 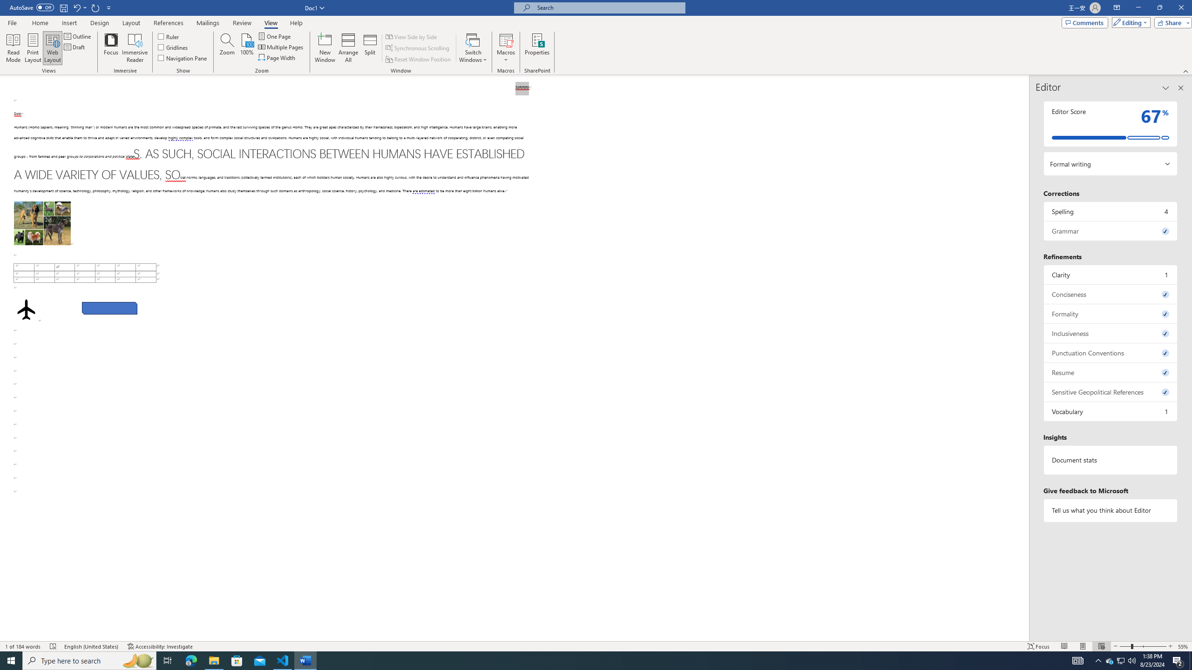 What do you see at coordinates (281, 47) in the screenshot?
I see `Multiple Pages` at bounding box center [281, 47].